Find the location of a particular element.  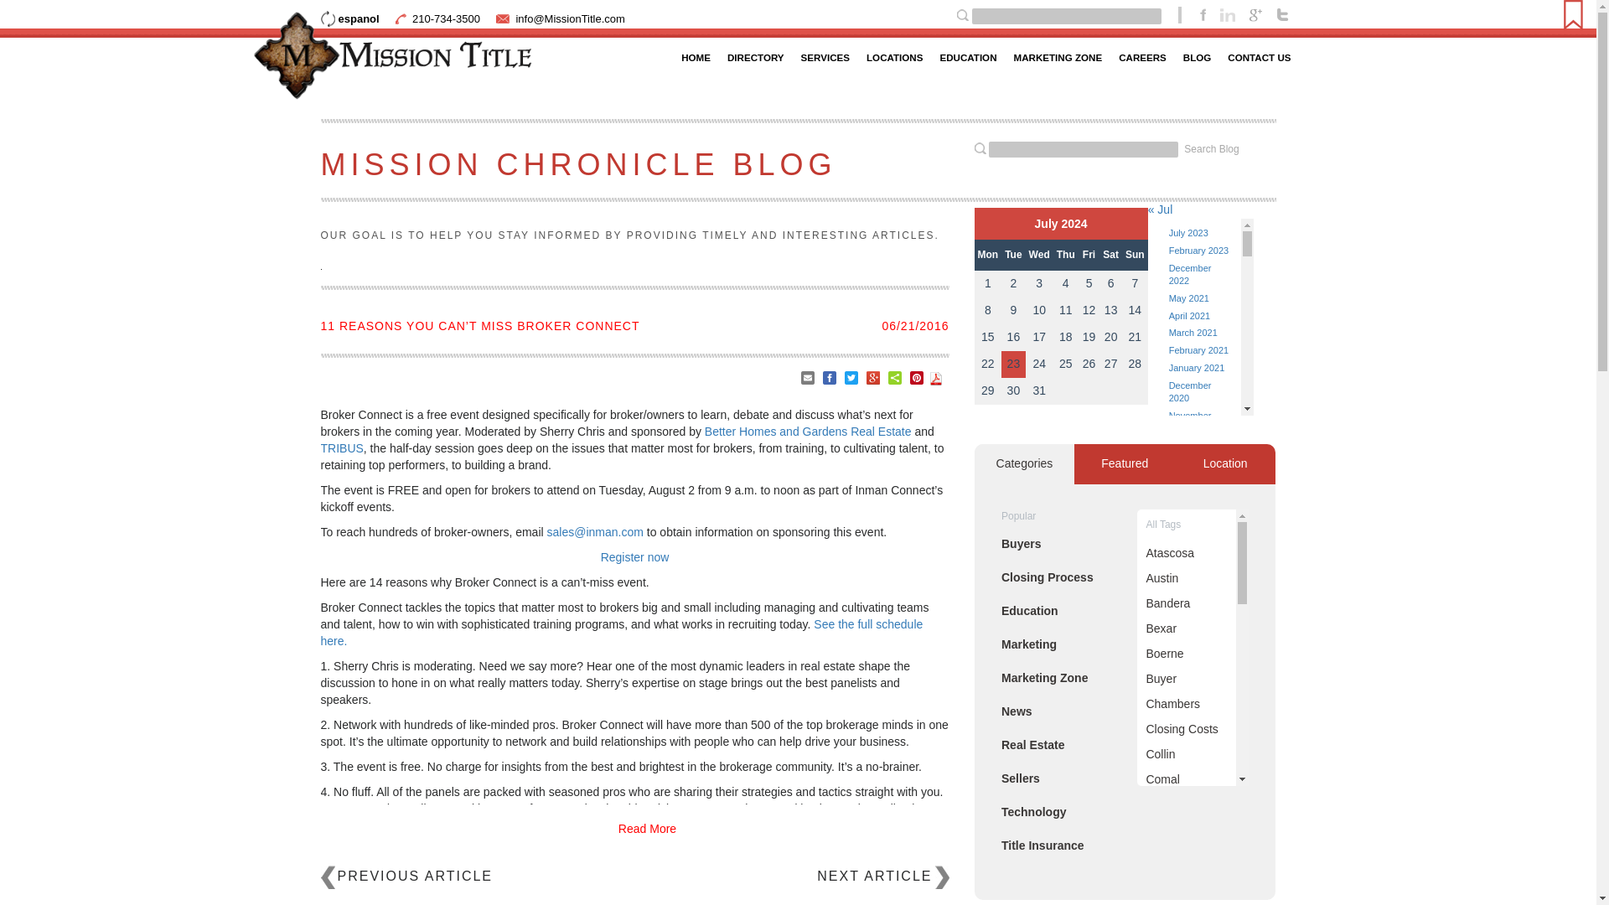

210-734-3500 is located at coordinates (446, 18).